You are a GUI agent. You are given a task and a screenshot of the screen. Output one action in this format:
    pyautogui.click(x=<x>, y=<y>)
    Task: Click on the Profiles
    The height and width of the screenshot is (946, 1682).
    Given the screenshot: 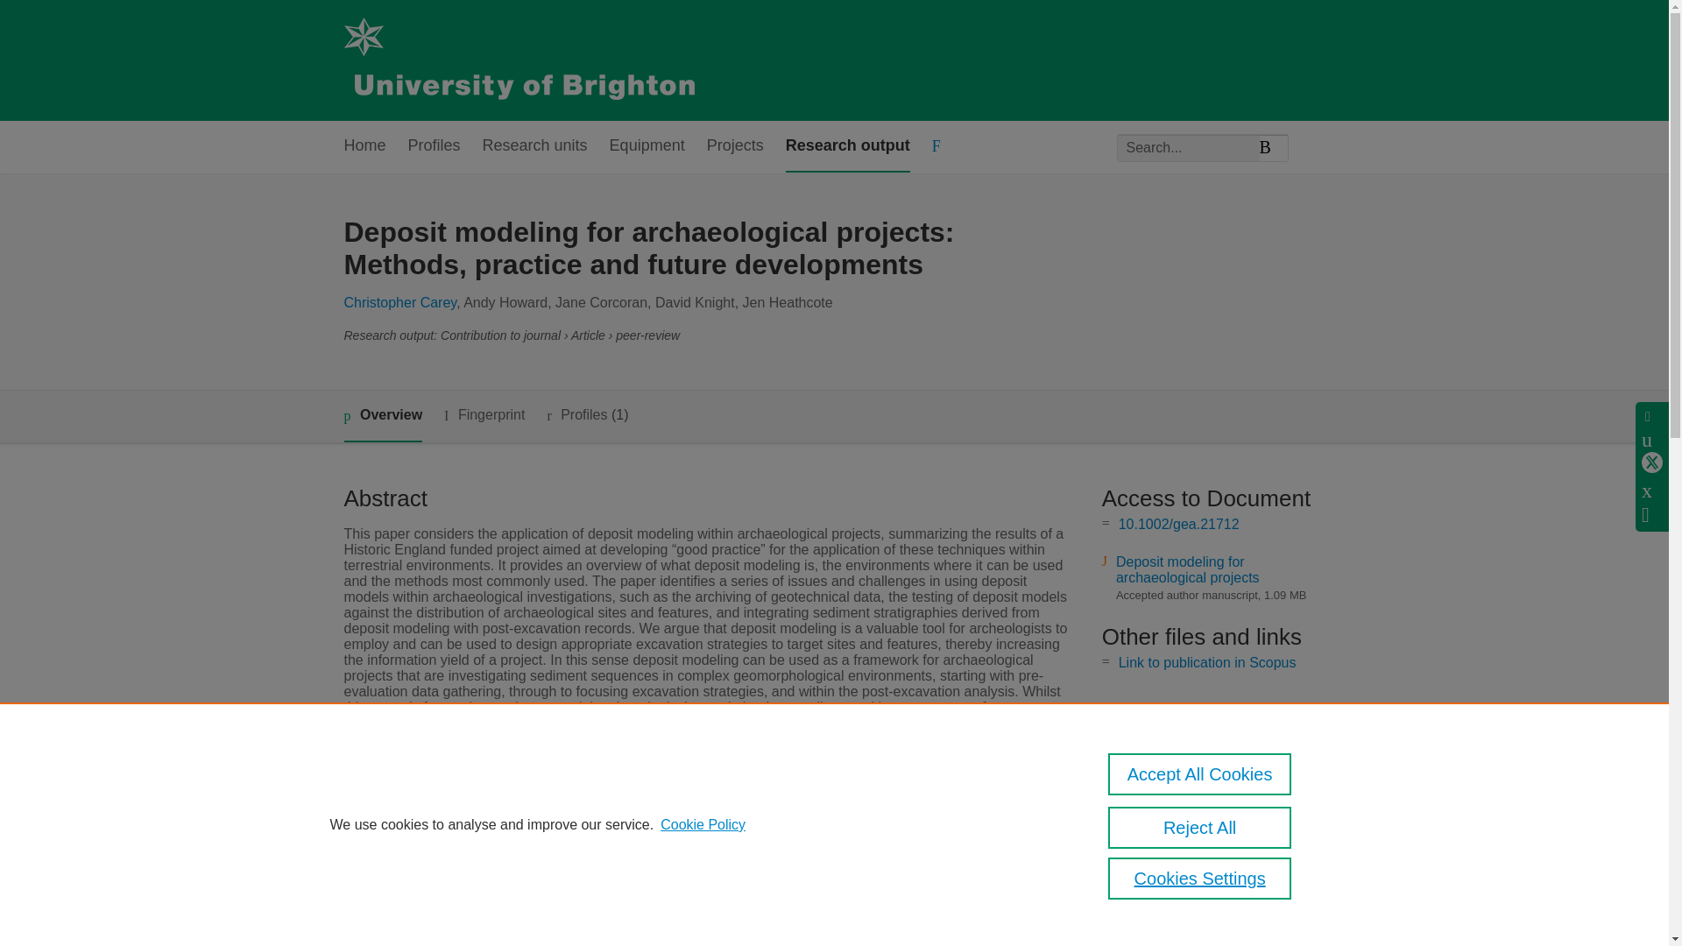 What is the action you would take?
    pyautogui.click(x=435, y=146)
    